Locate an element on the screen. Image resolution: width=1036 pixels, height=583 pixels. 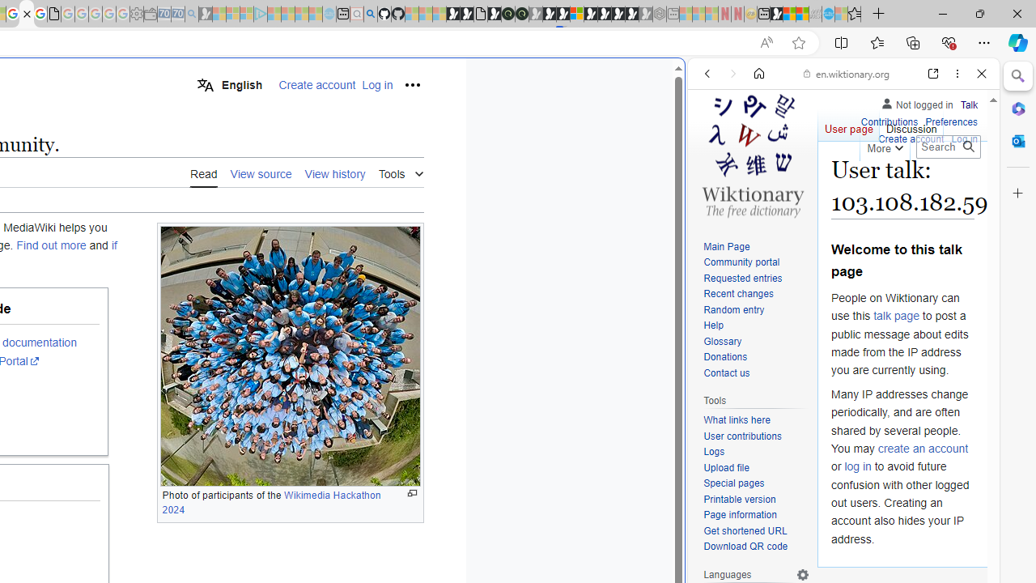
Read is located at coordinates (204, 172).